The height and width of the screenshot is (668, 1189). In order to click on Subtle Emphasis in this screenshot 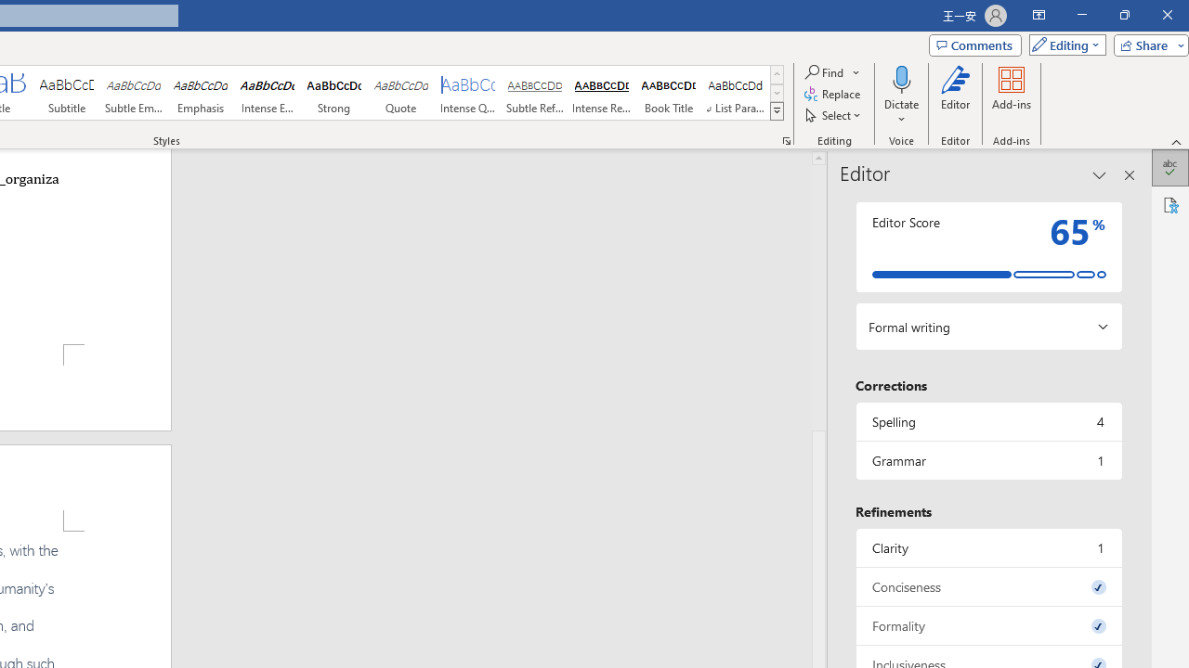, I will do `click(134, 93)`.